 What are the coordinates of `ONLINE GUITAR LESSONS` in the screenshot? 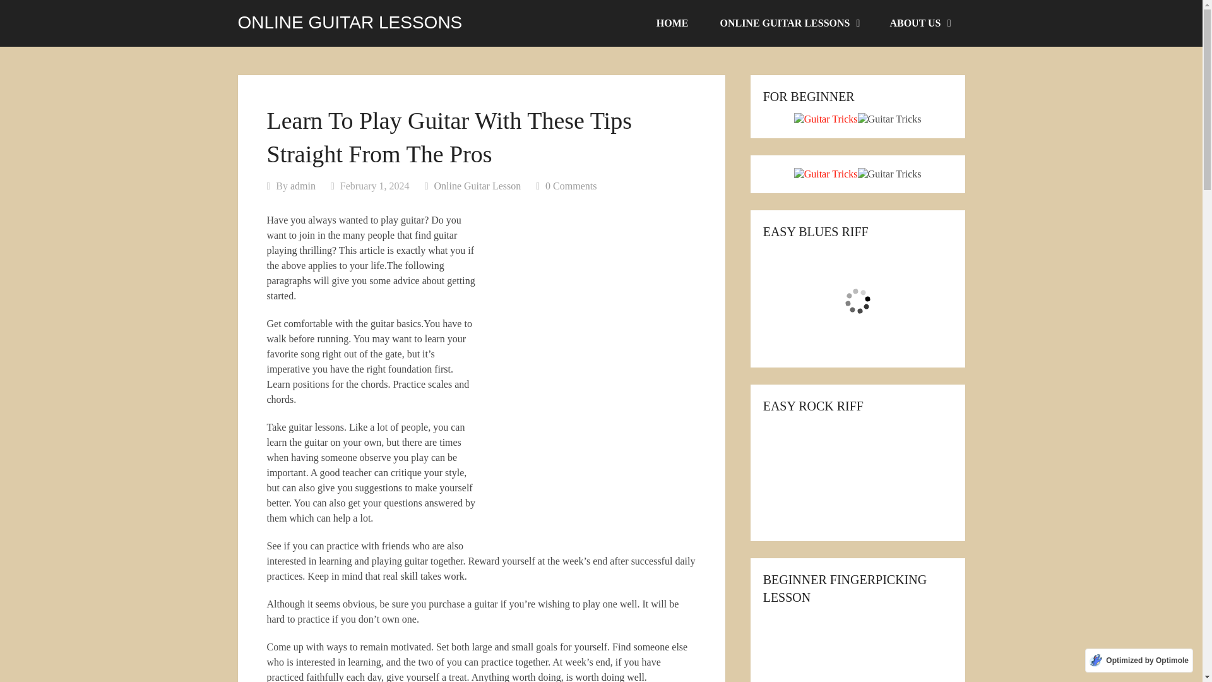 It's located at (789, 23).